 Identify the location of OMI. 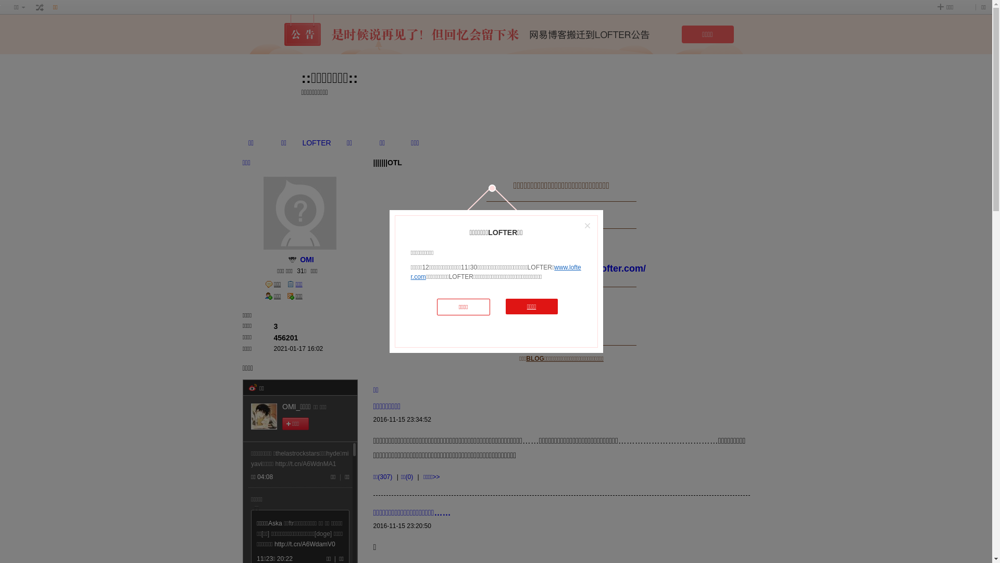
(307, 260).